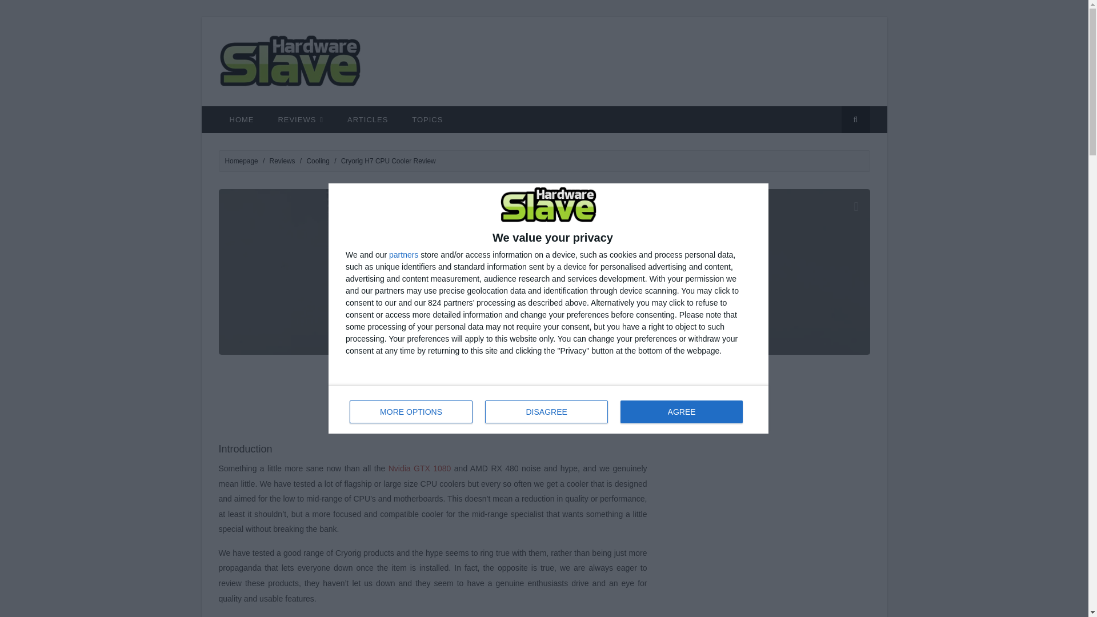 Image resolution: width=1097 pixels, height=617 pixels. What do you see at coordinates (681, 411) in the screenshot?
I see `AGREE` at bounding box center [681, 411].